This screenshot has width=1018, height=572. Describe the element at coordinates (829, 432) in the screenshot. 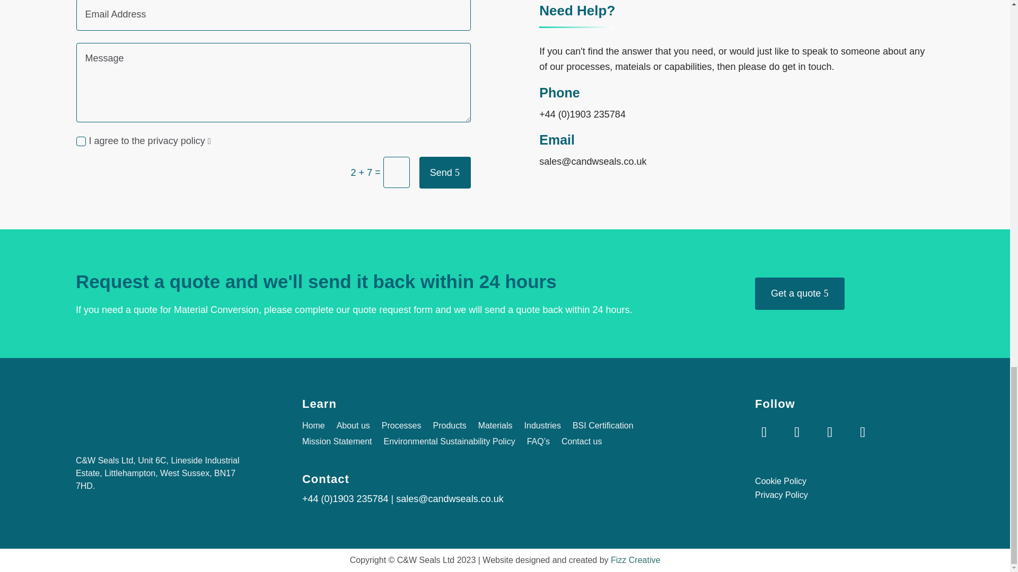

I see `Follow on Instagram` at that location.